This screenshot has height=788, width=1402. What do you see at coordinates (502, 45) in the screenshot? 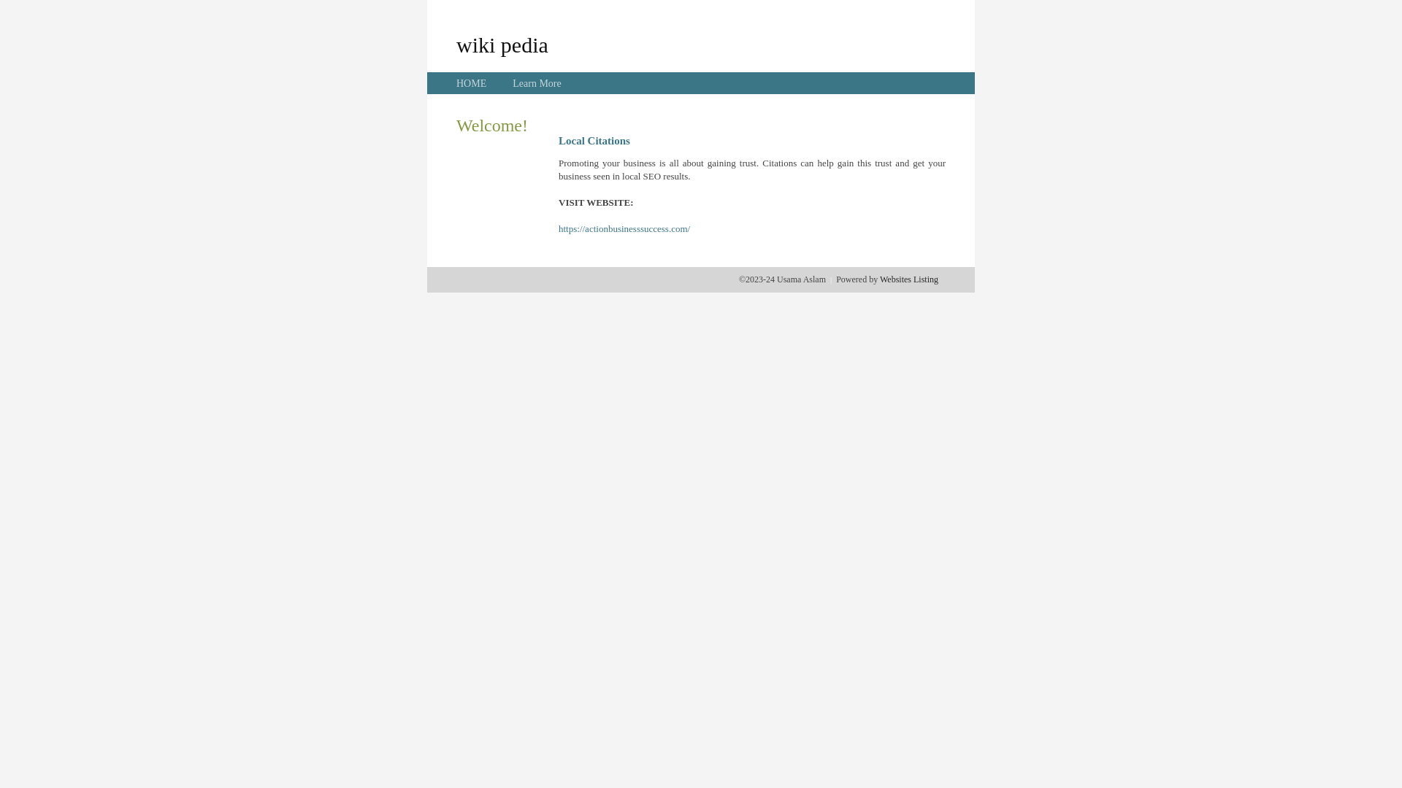
I see `wiki pedia` at bounding box center [502, 45].